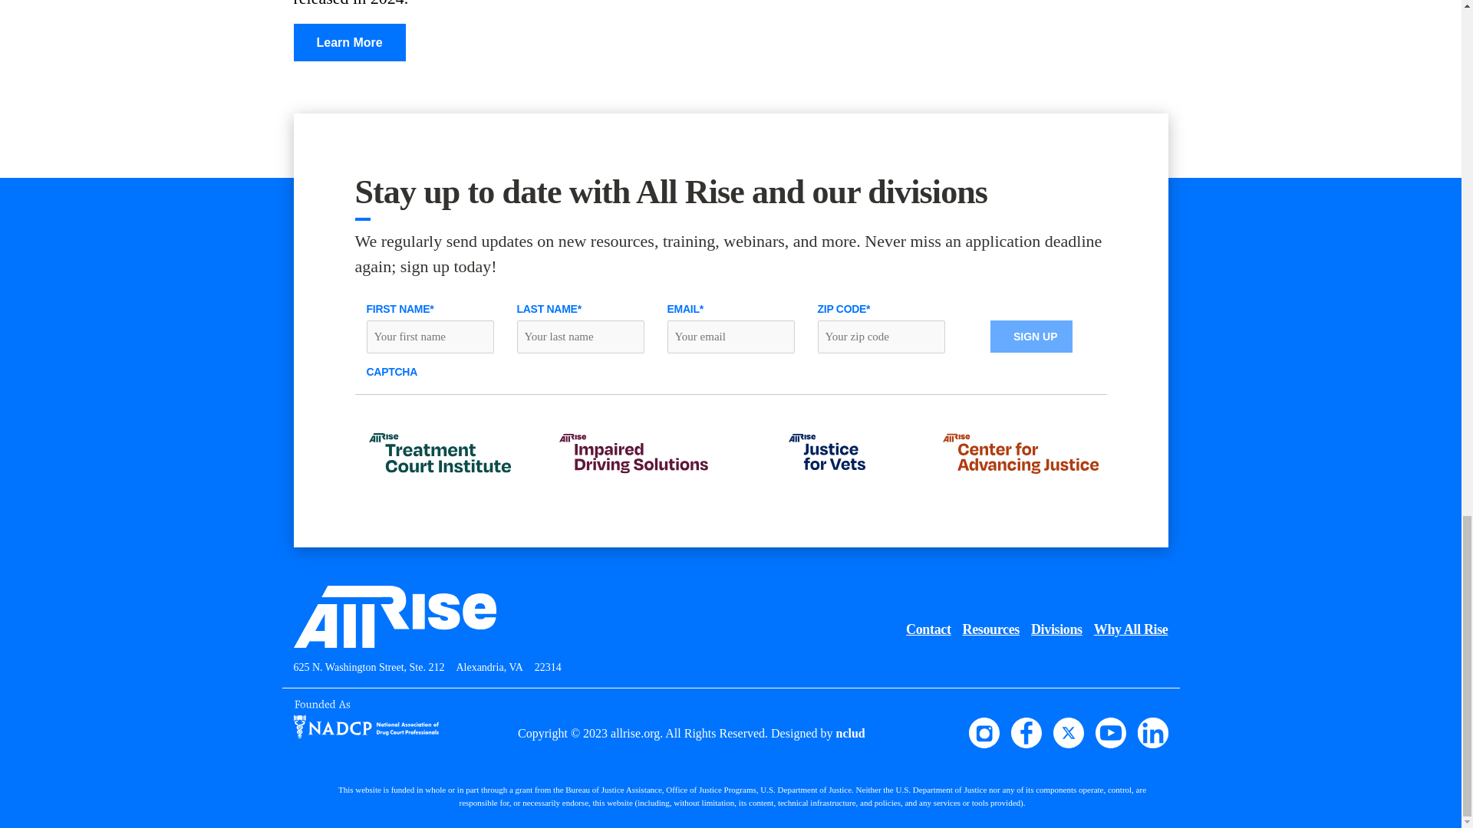 This screenshot has height=828, width=1473. What do you see at coordinates (1031, 336) in the screenshot?
I see `SIGN UP` at bounding box center [1031, 336].